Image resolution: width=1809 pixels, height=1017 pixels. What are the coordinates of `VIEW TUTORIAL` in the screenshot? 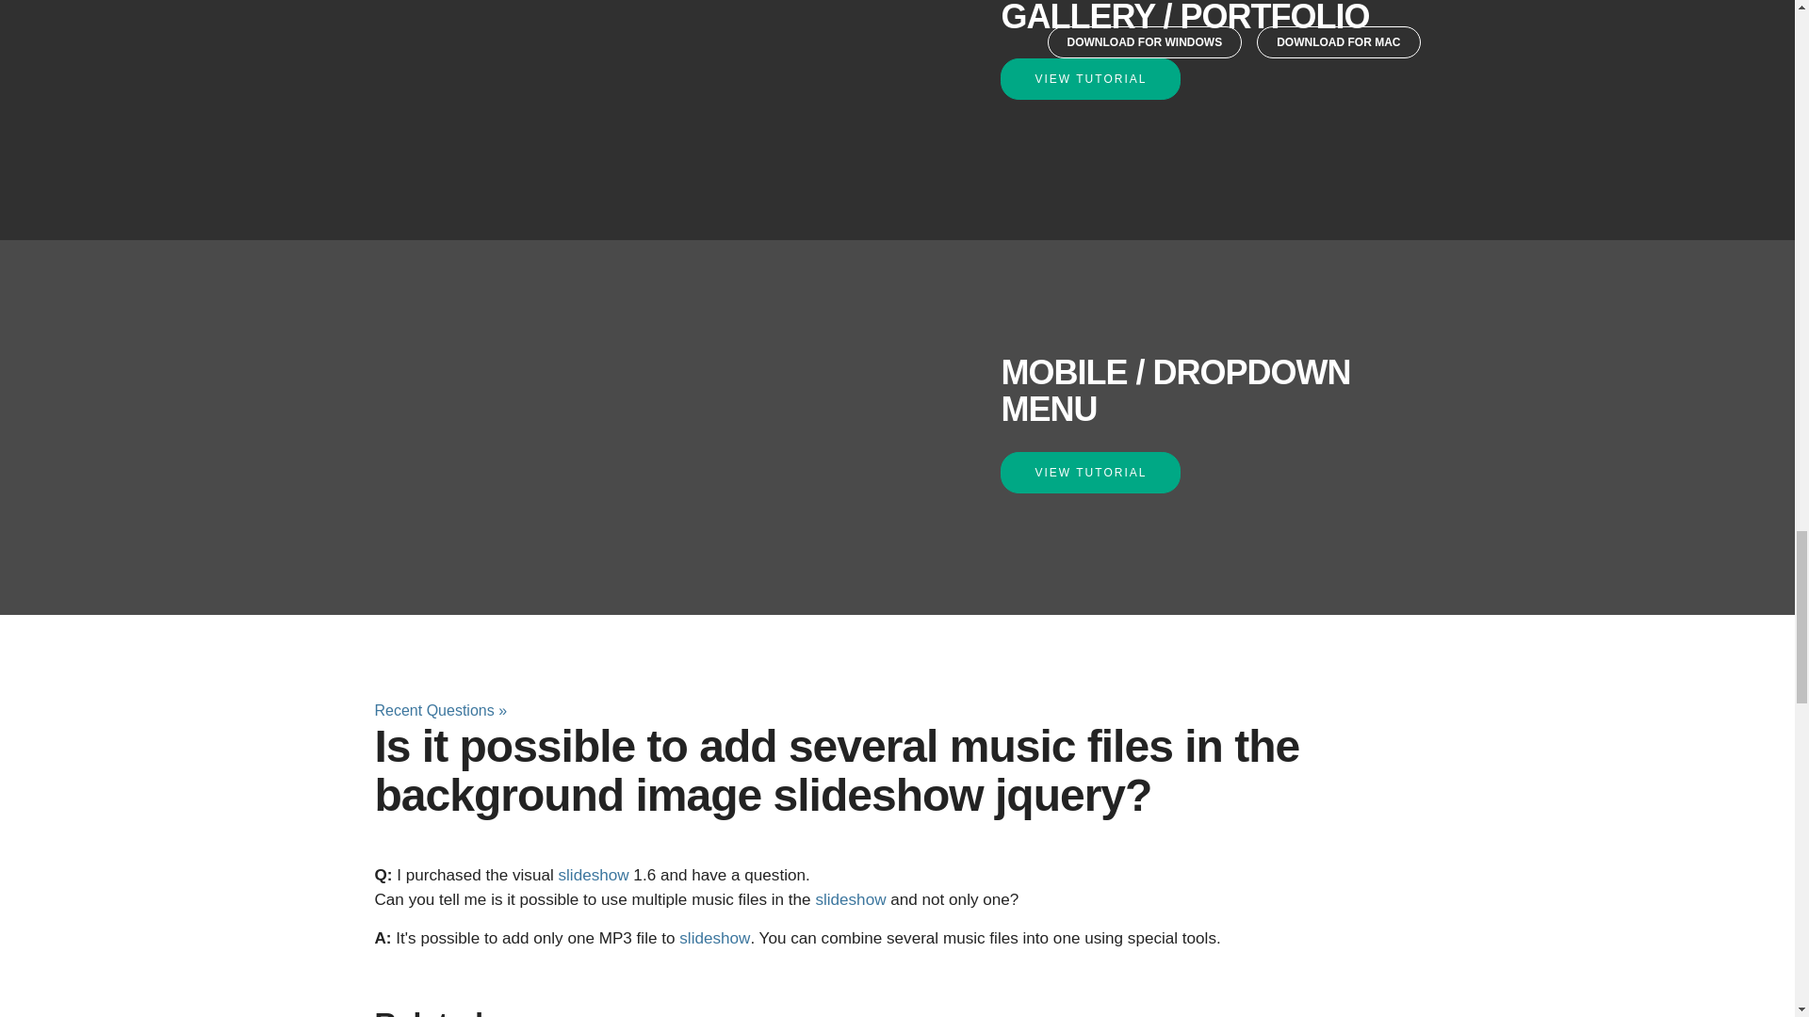 It's located at (1090, 472).